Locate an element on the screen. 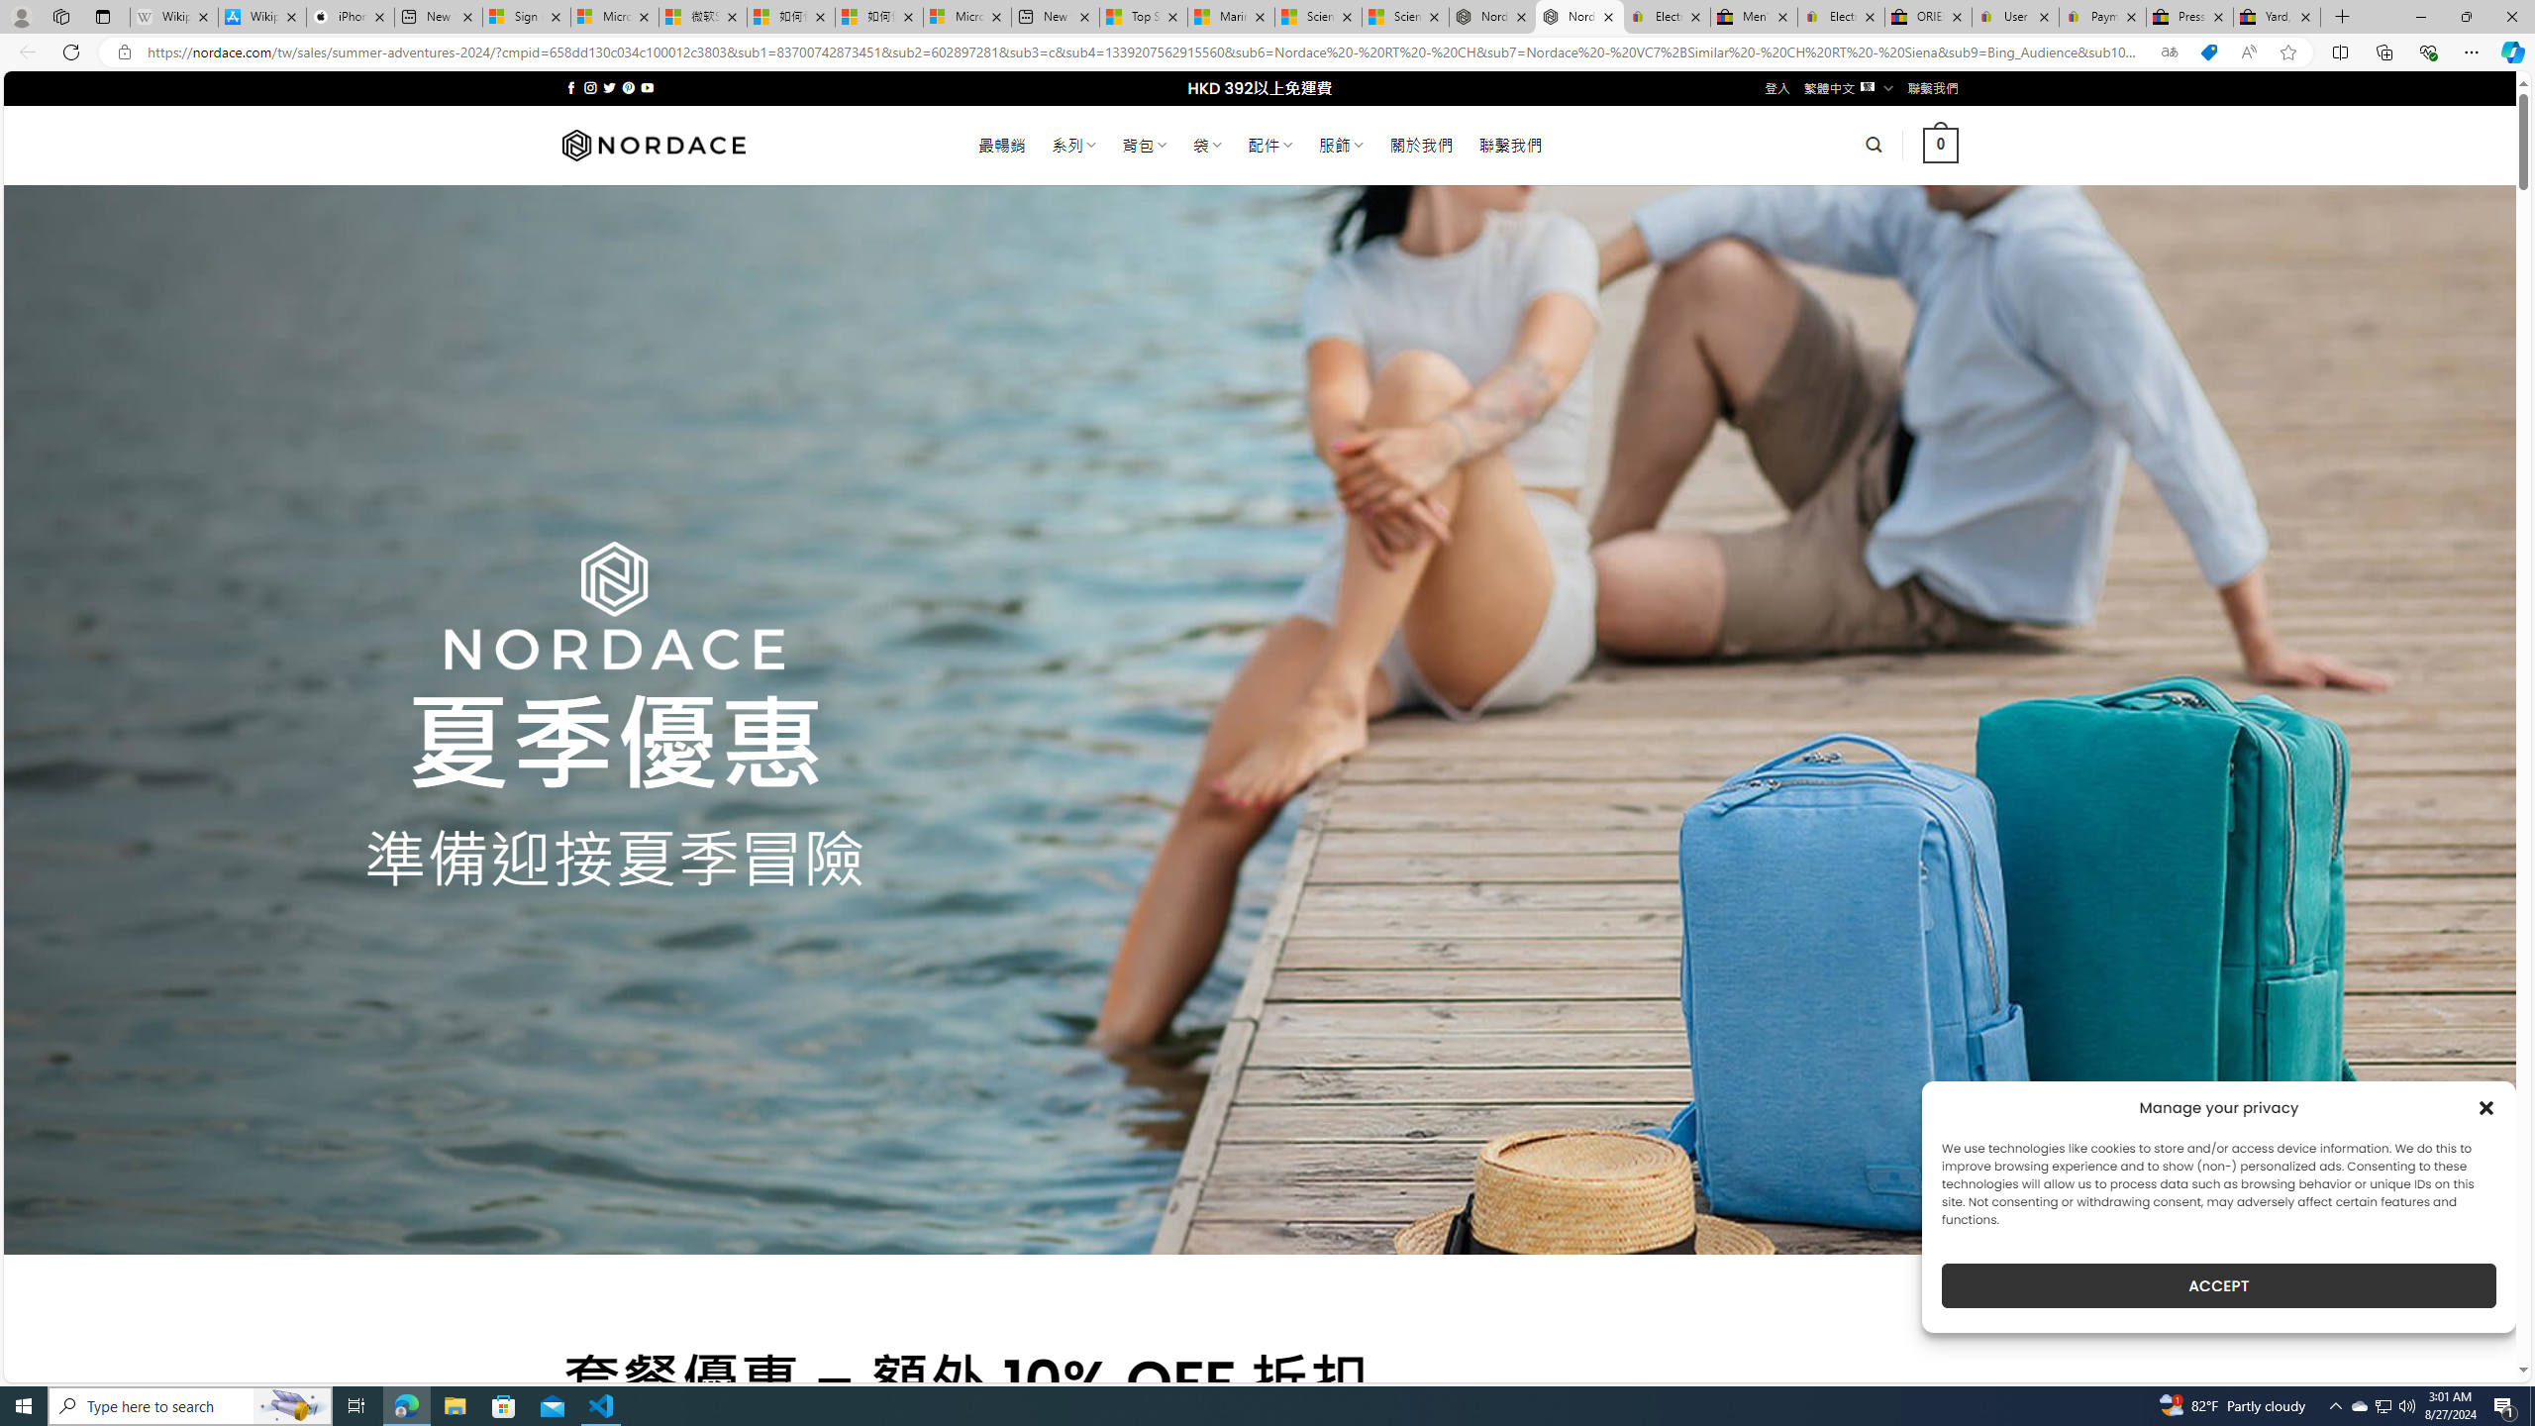 The width and height of the screenshot is (2535, 1426). Nordace is located at coordinates (652, 145).